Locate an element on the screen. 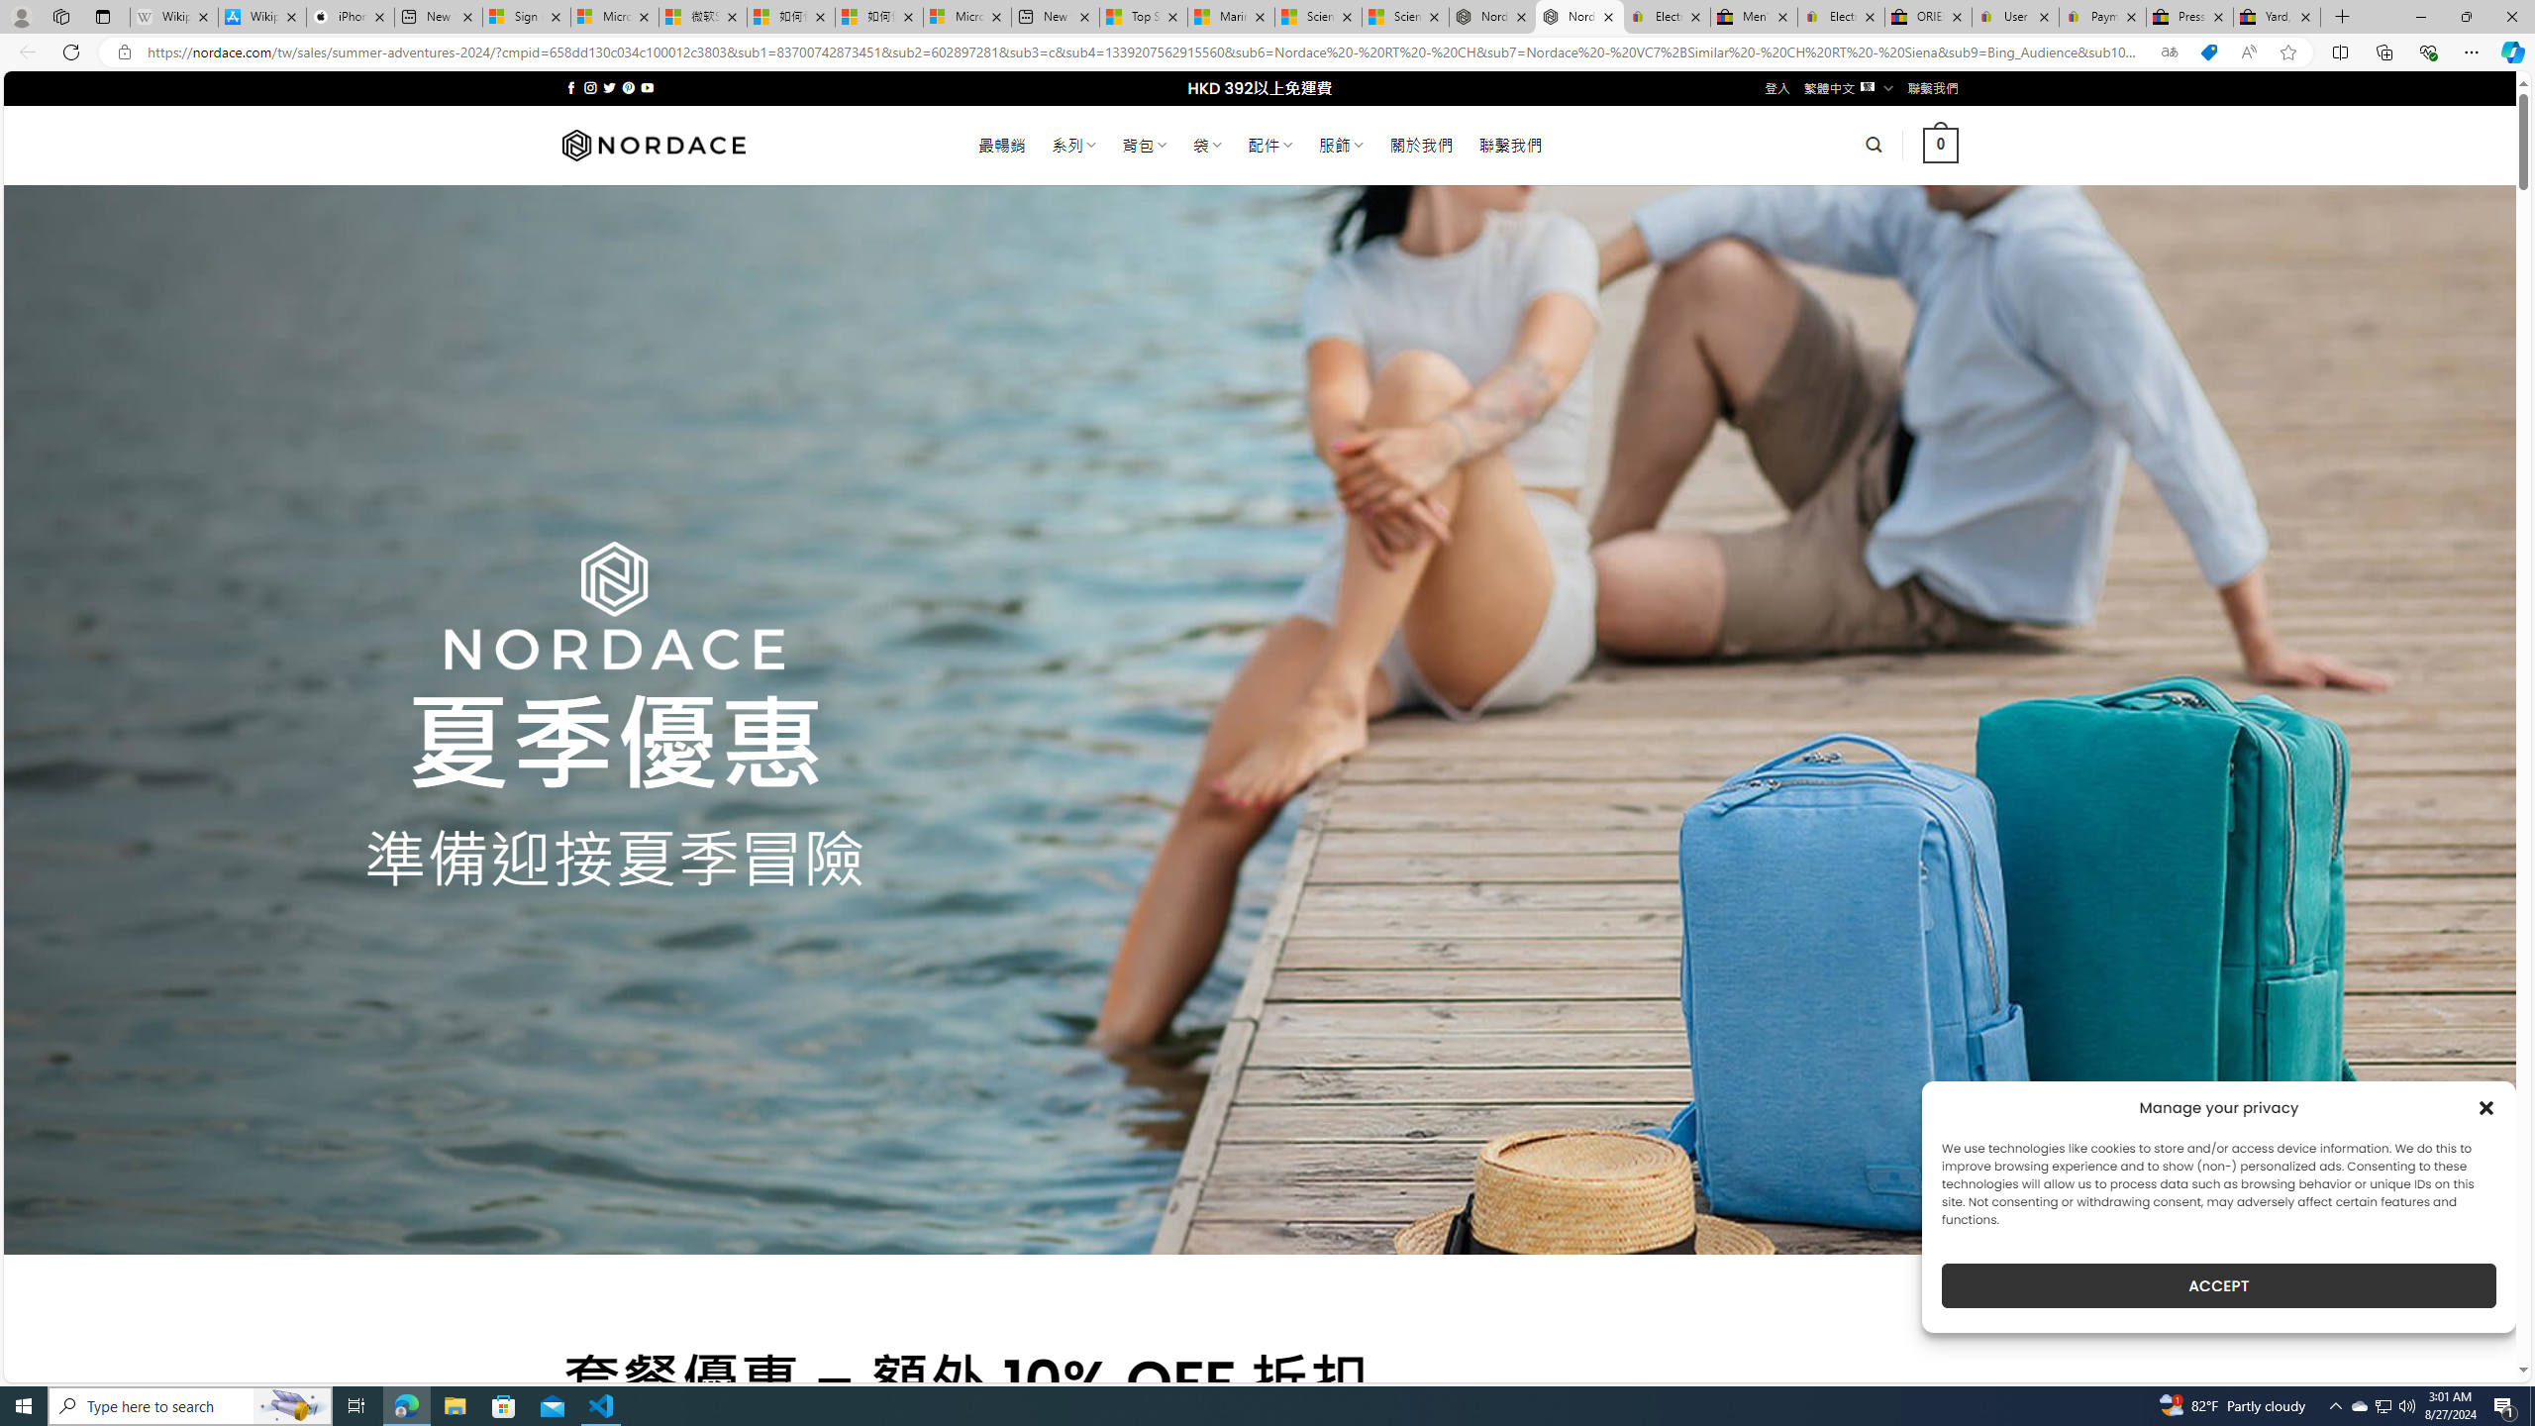 The width and height of the screenshot is (2535, 1426). Nordace is located at coordinates (652, 145).